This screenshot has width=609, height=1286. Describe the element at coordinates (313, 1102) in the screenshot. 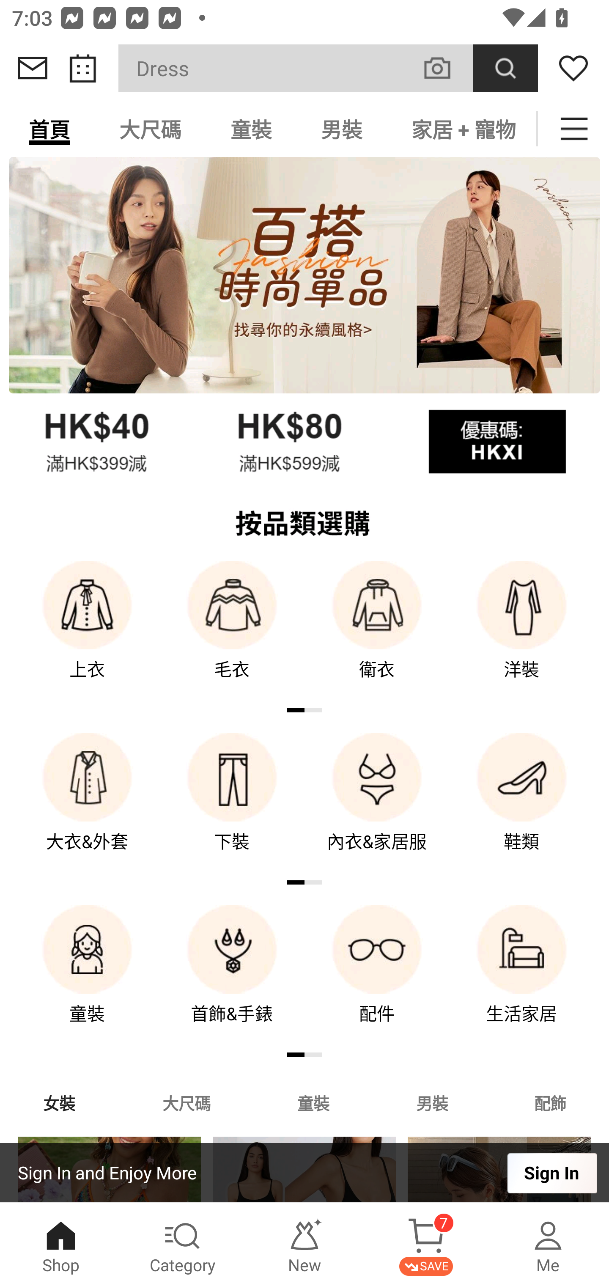

I see `童裝` at that location.